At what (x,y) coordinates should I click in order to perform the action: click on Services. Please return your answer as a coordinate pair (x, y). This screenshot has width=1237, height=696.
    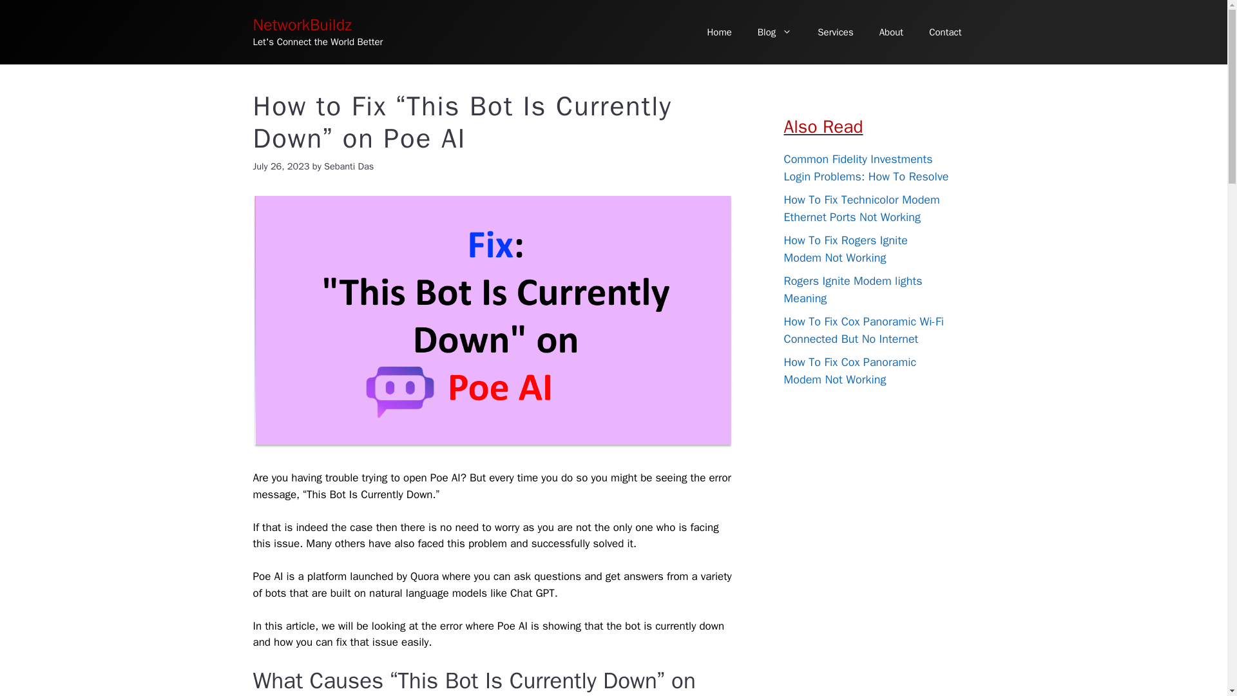
    Looking at the image, I should click on (835, 32).